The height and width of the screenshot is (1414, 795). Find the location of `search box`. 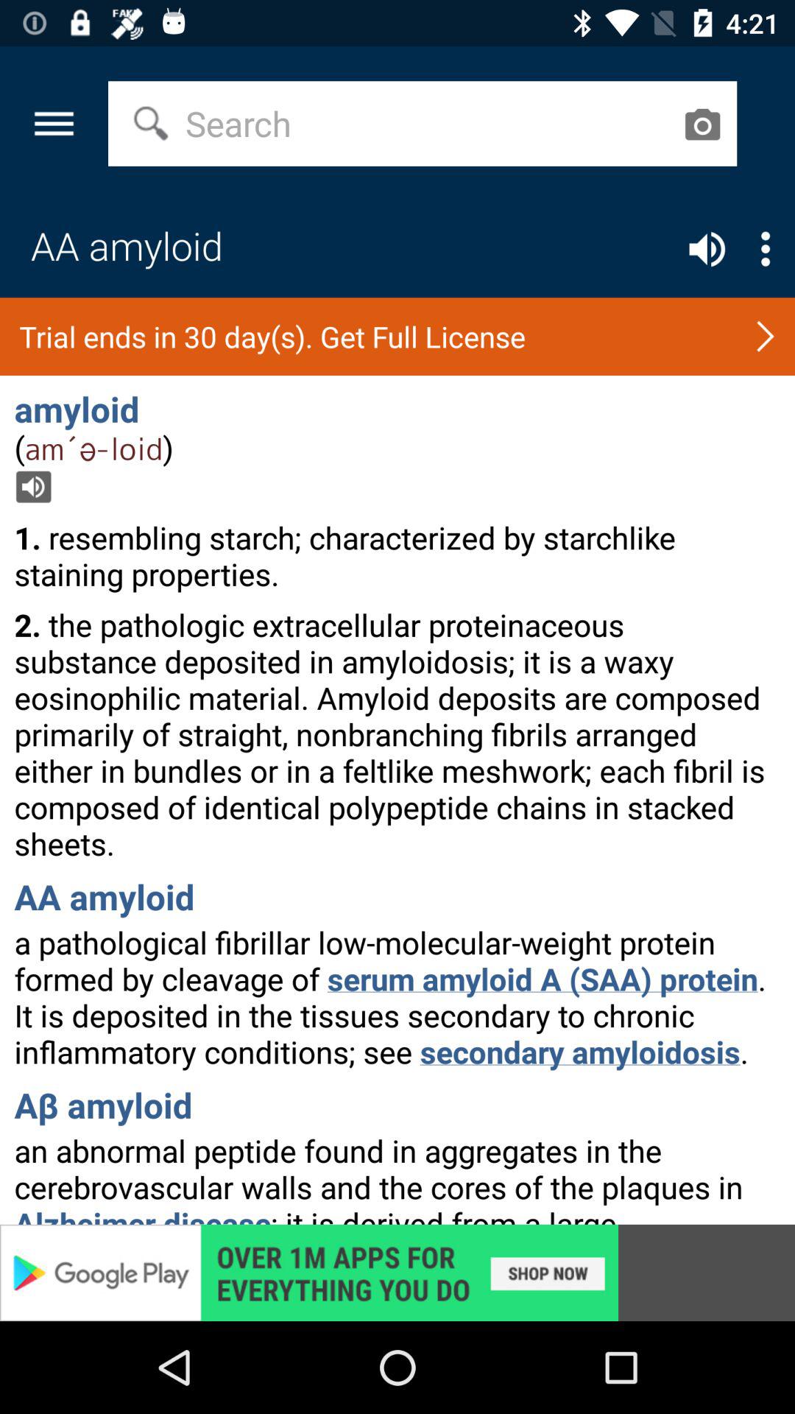

search box is located at coordinates (702, 124).